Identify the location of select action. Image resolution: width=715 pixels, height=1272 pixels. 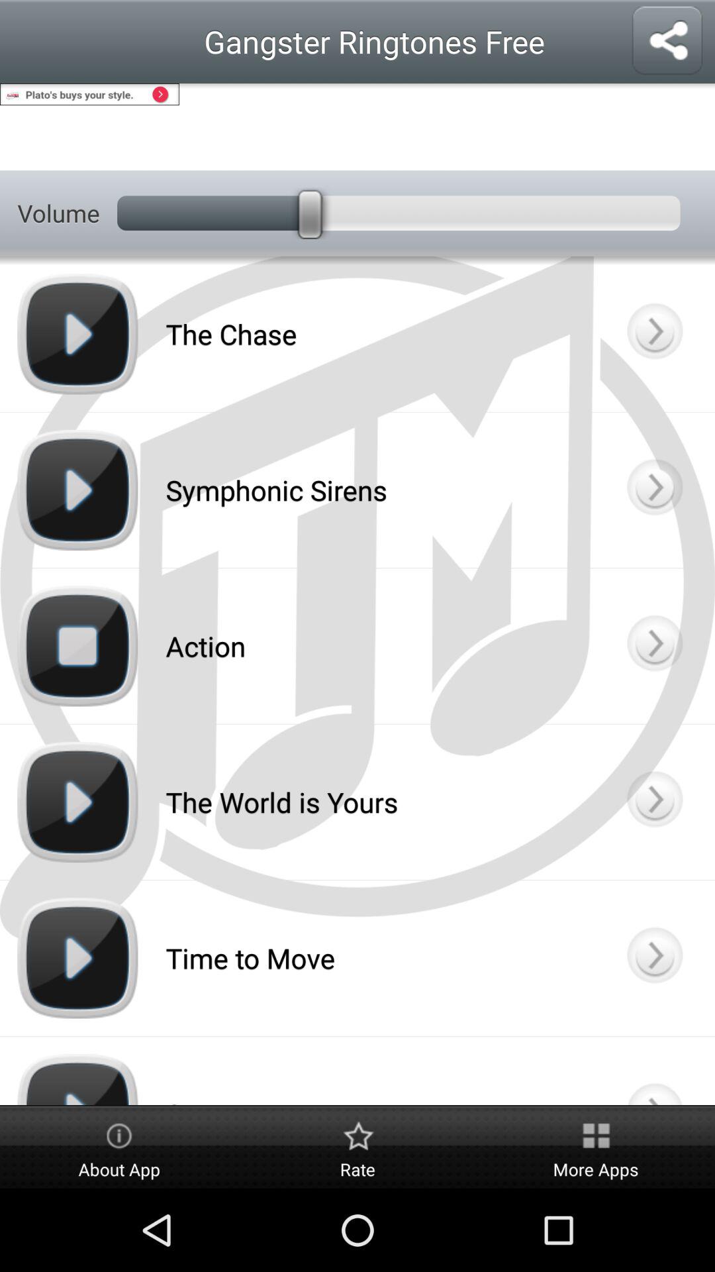
(654, 646).